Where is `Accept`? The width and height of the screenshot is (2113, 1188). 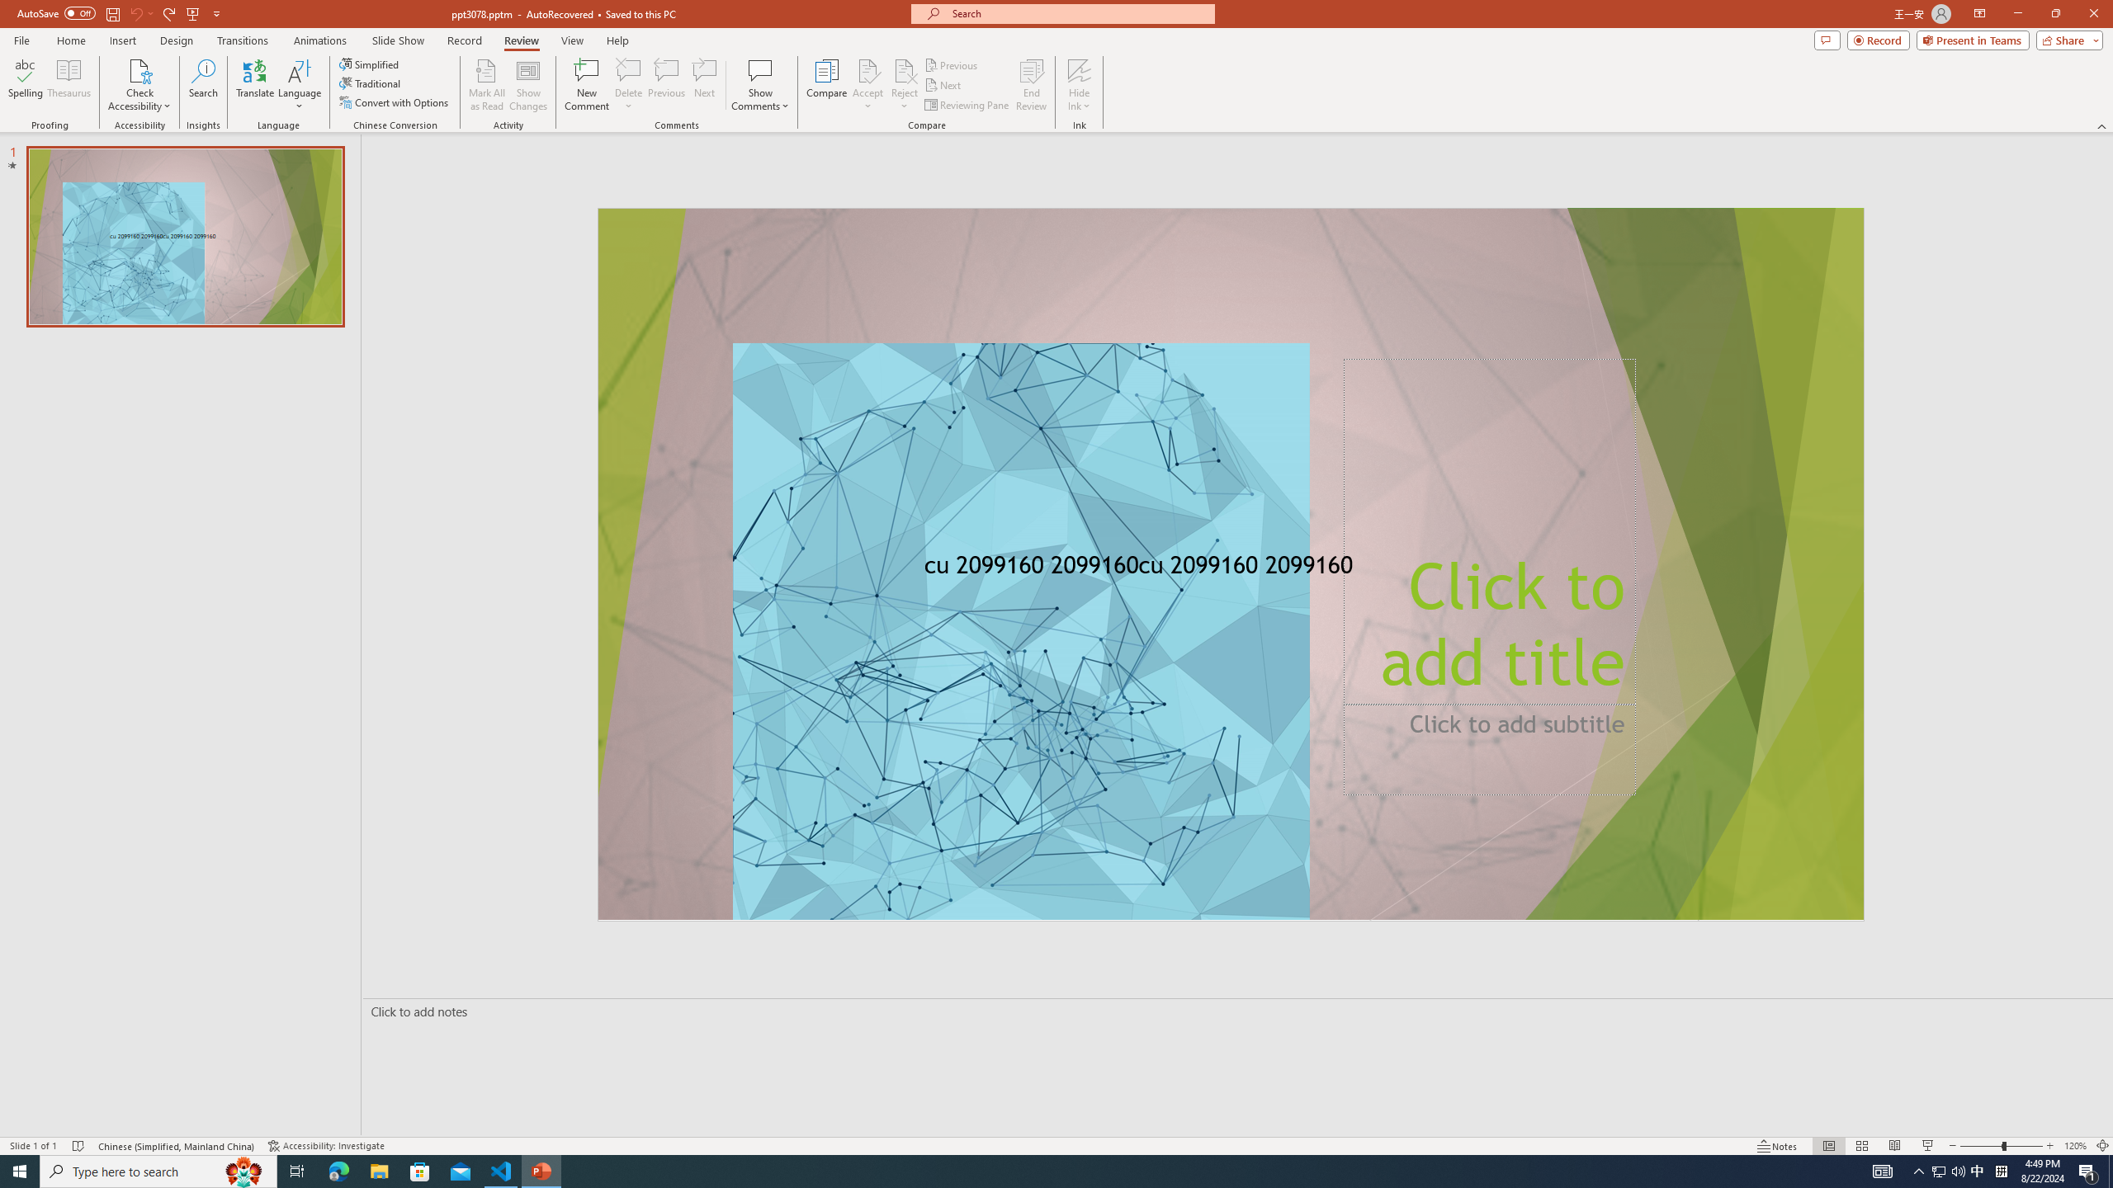
Accept is located at coordinates (868, 85).